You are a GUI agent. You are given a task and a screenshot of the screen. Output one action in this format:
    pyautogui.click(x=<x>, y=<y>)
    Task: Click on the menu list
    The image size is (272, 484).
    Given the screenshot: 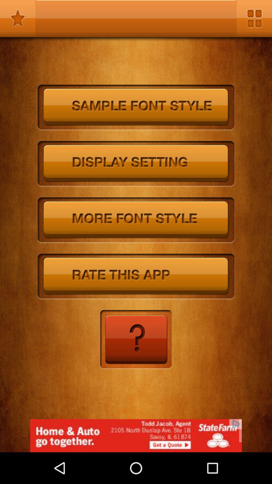 What is the action you would take?
    pyautogui.click(x=254, y=18)
    